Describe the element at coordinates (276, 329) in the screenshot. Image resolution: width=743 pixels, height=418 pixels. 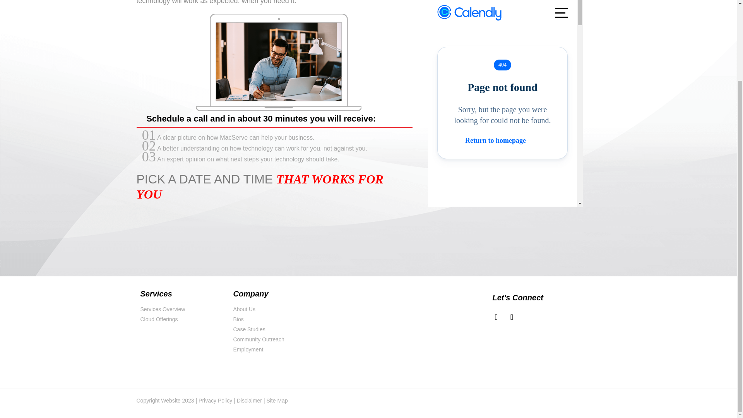
I see `Case Studies` at that location.